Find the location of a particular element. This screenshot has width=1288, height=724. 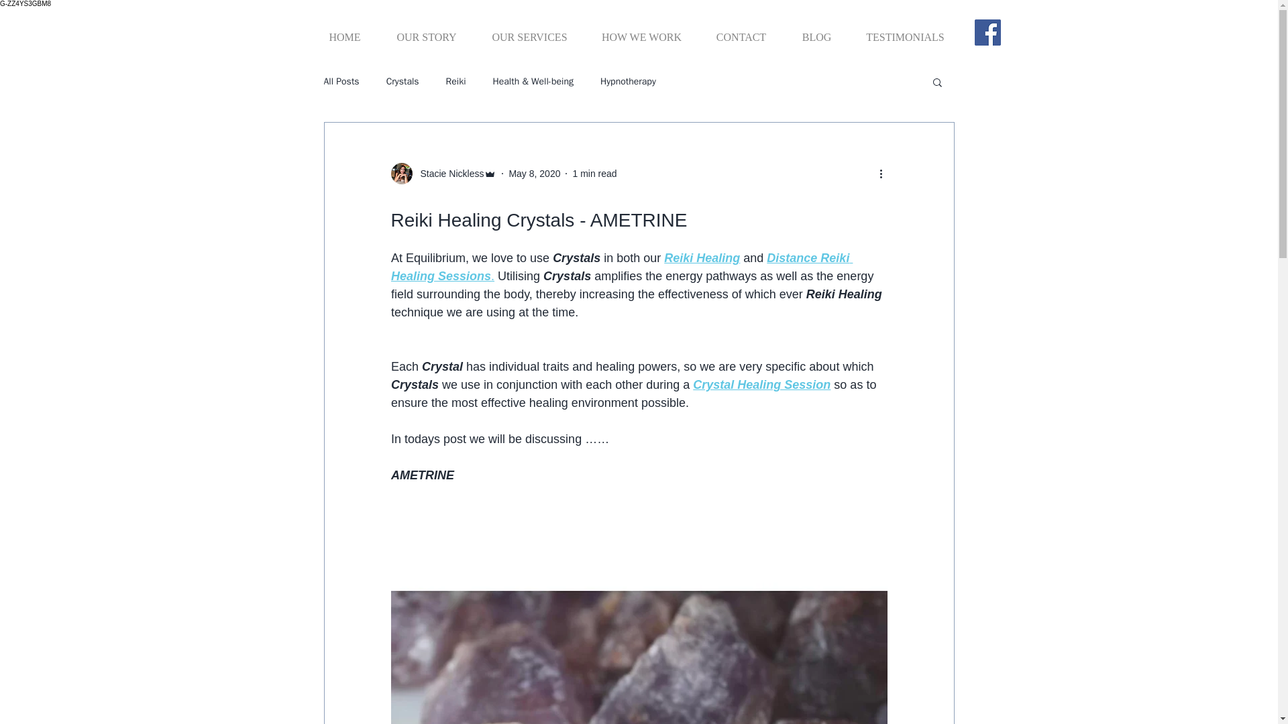

OUR SERVICES is located at coordinates (529, 31).